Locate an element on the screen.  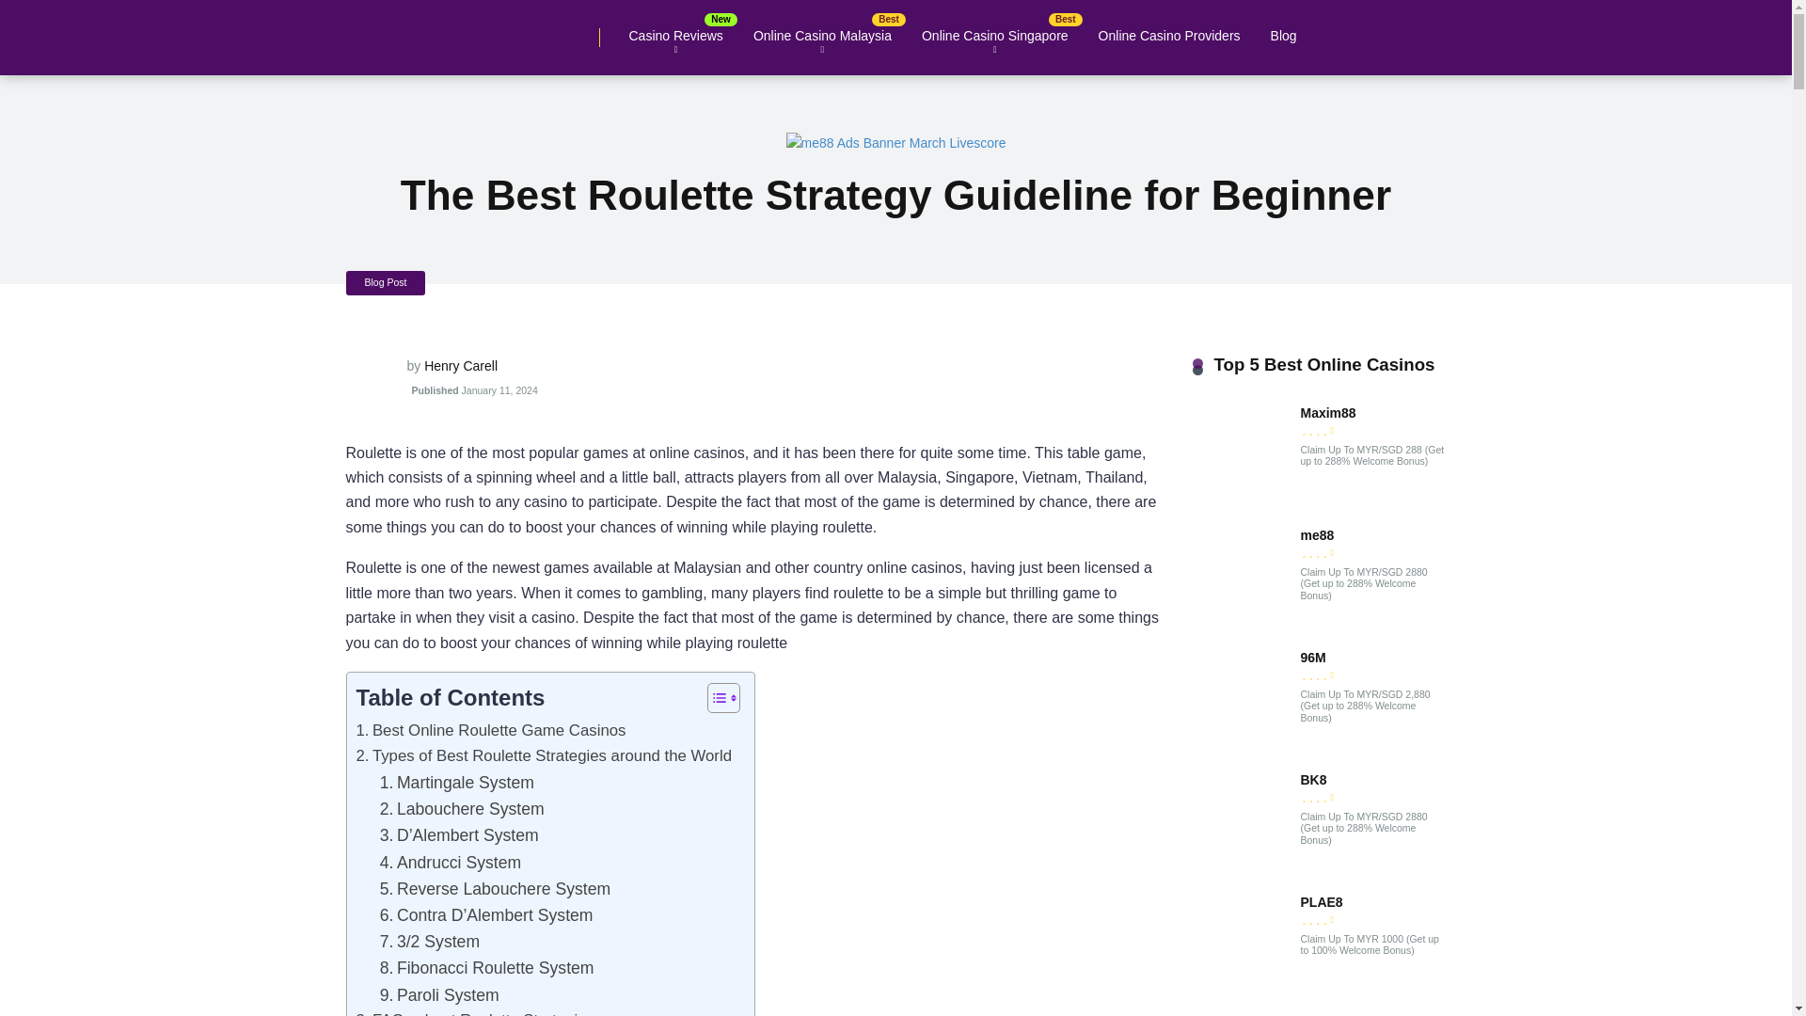
Online Casinoz is located at coordinates (386, 30).